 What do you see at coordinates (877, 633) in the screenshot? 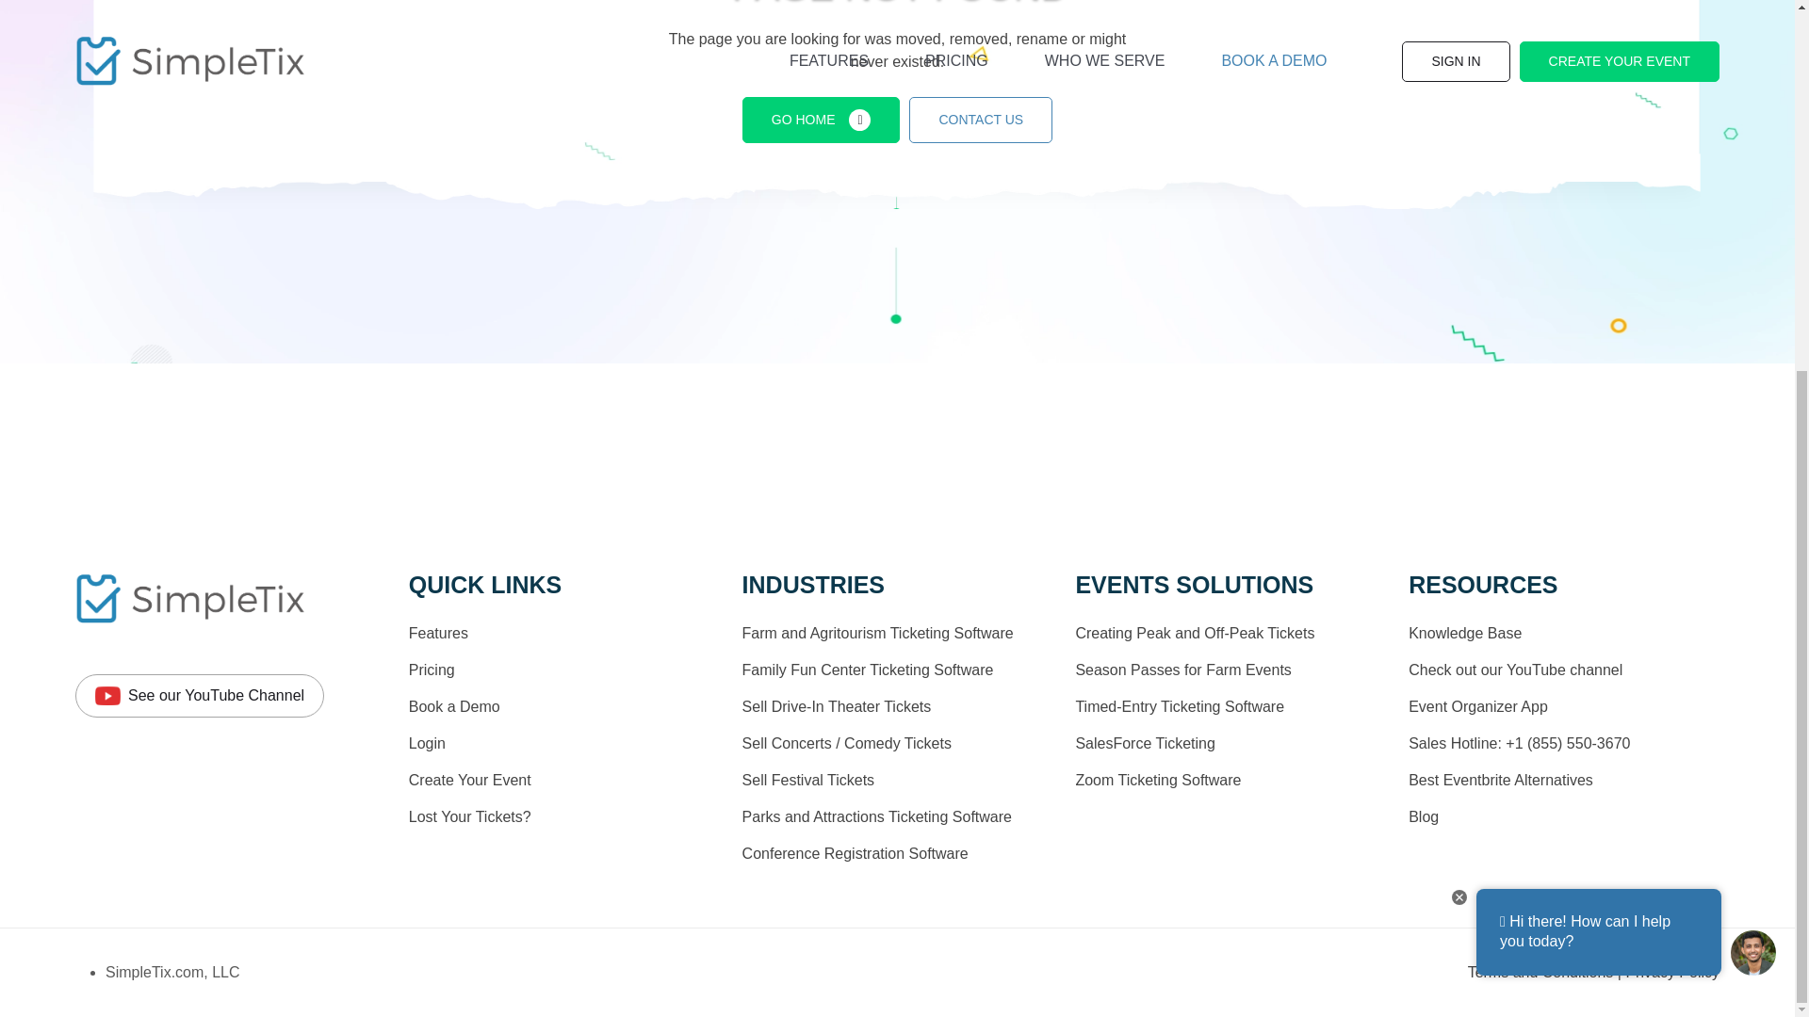
I see `Farm and Agritourism Ticketing Software` at bounding box center [877, 633].